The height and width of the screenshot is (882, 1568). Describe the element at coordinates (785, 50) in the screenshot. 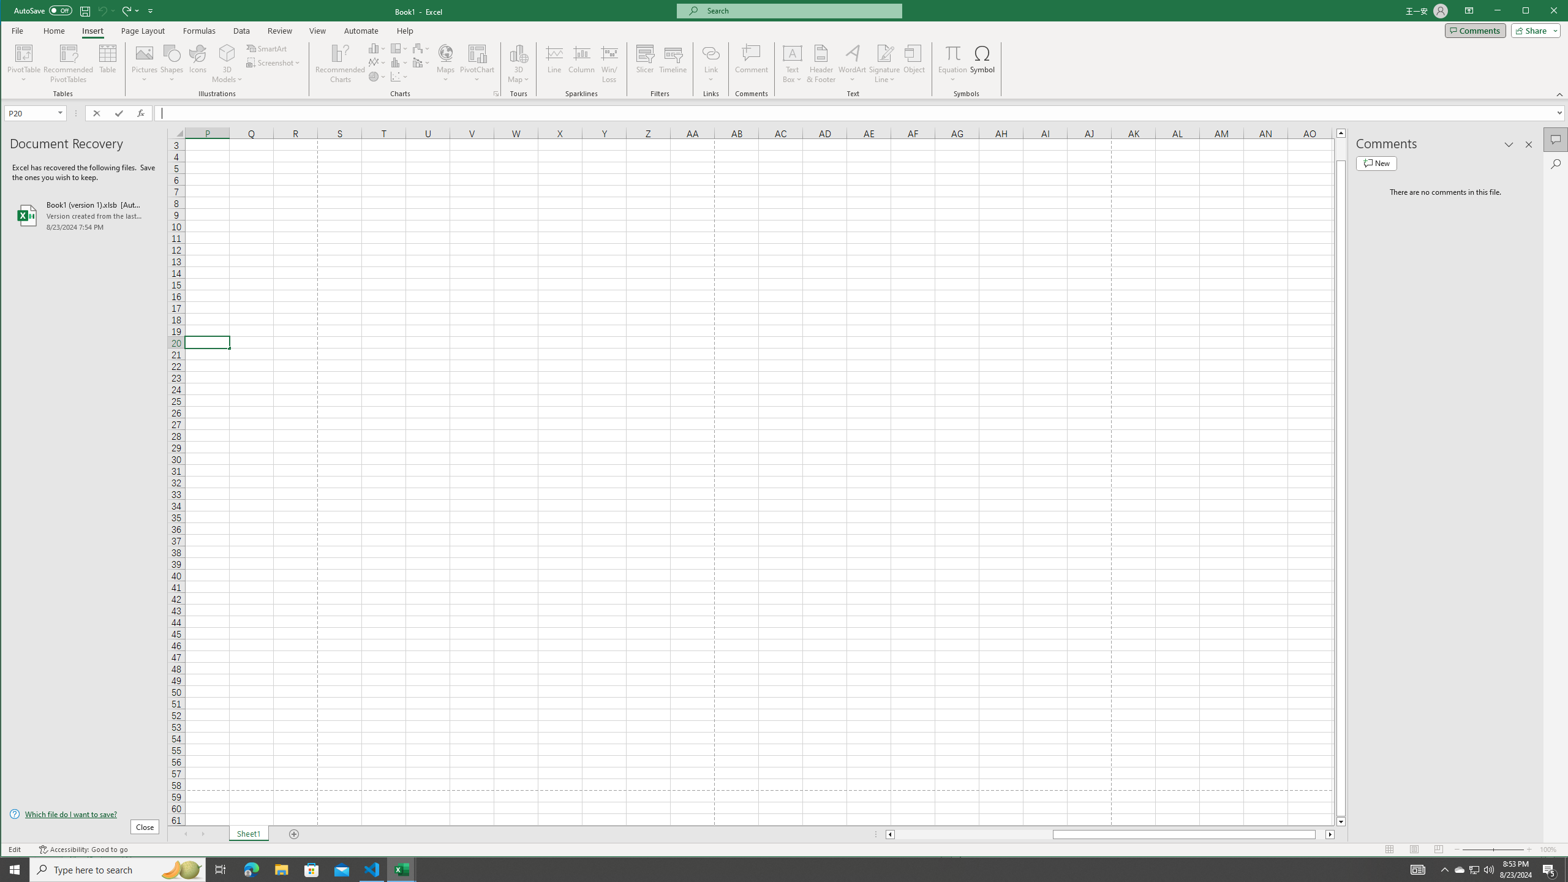

I see `Class: MsoCommandBar` at that location.